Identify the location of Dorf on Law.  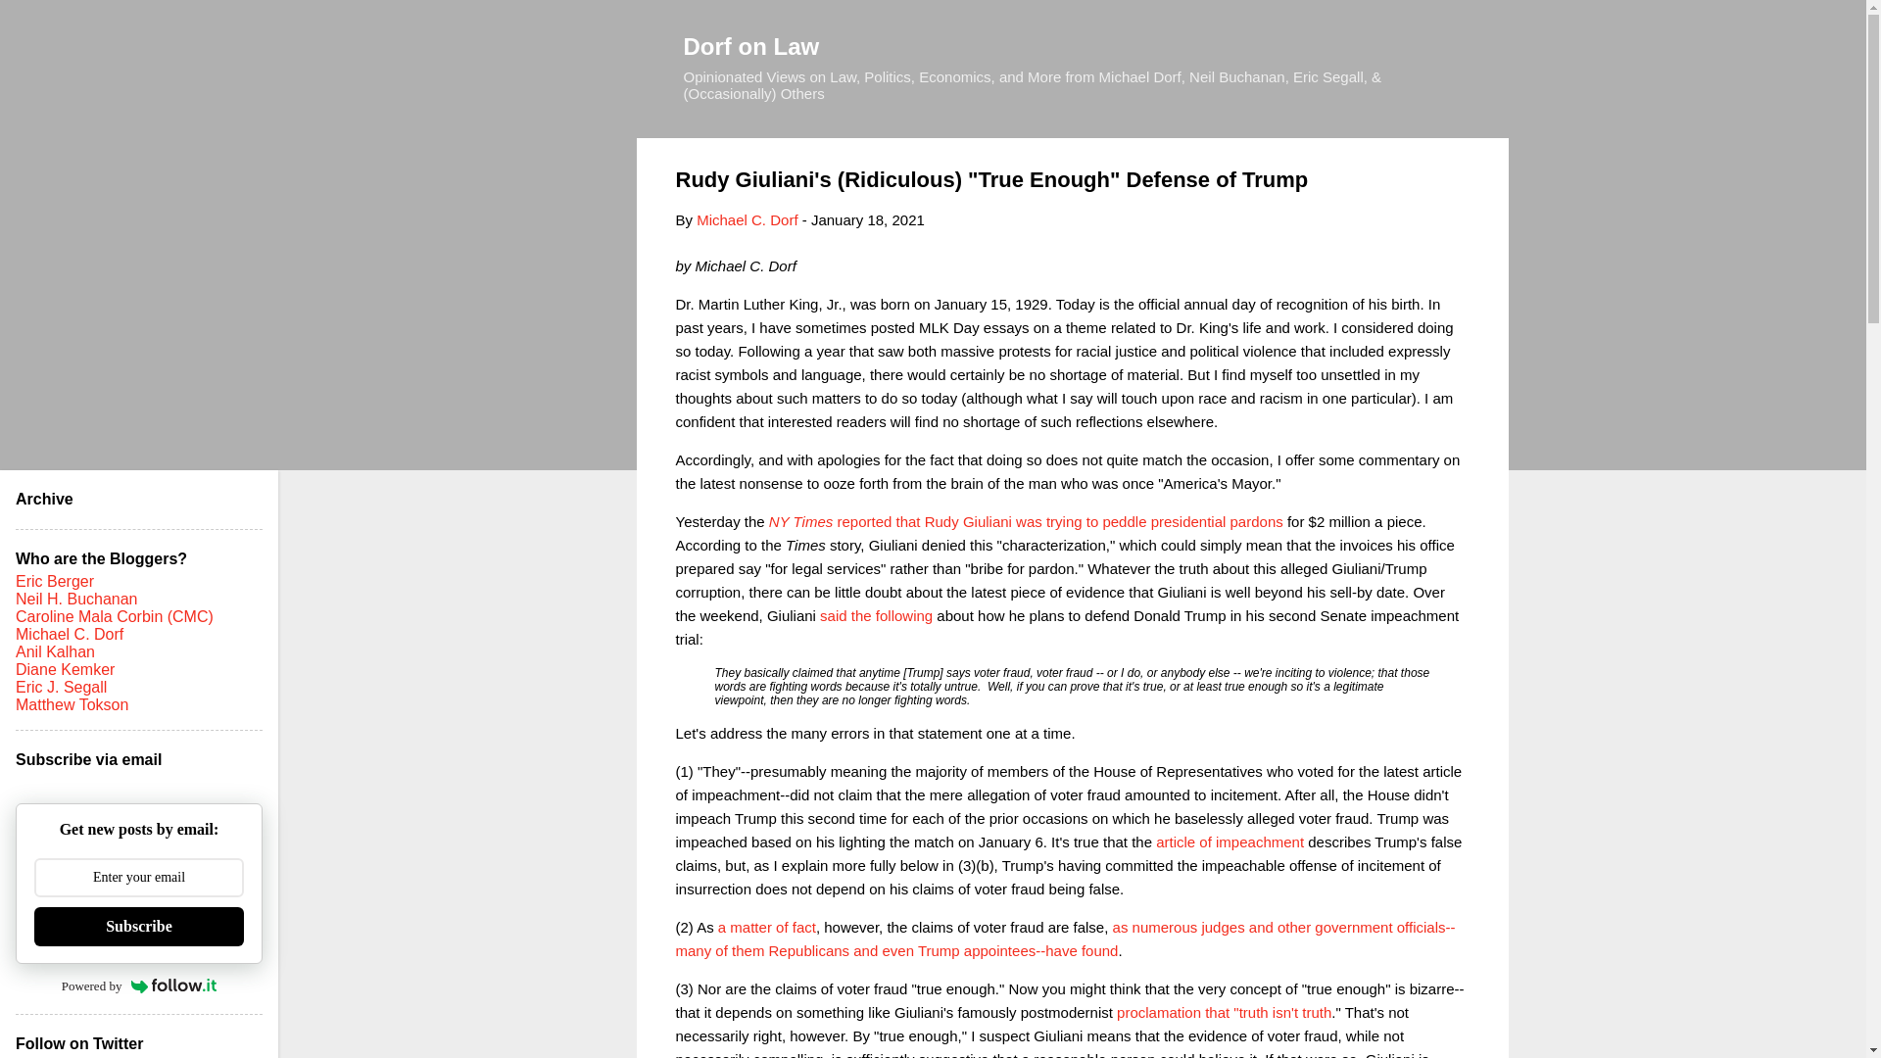
(752, 45).